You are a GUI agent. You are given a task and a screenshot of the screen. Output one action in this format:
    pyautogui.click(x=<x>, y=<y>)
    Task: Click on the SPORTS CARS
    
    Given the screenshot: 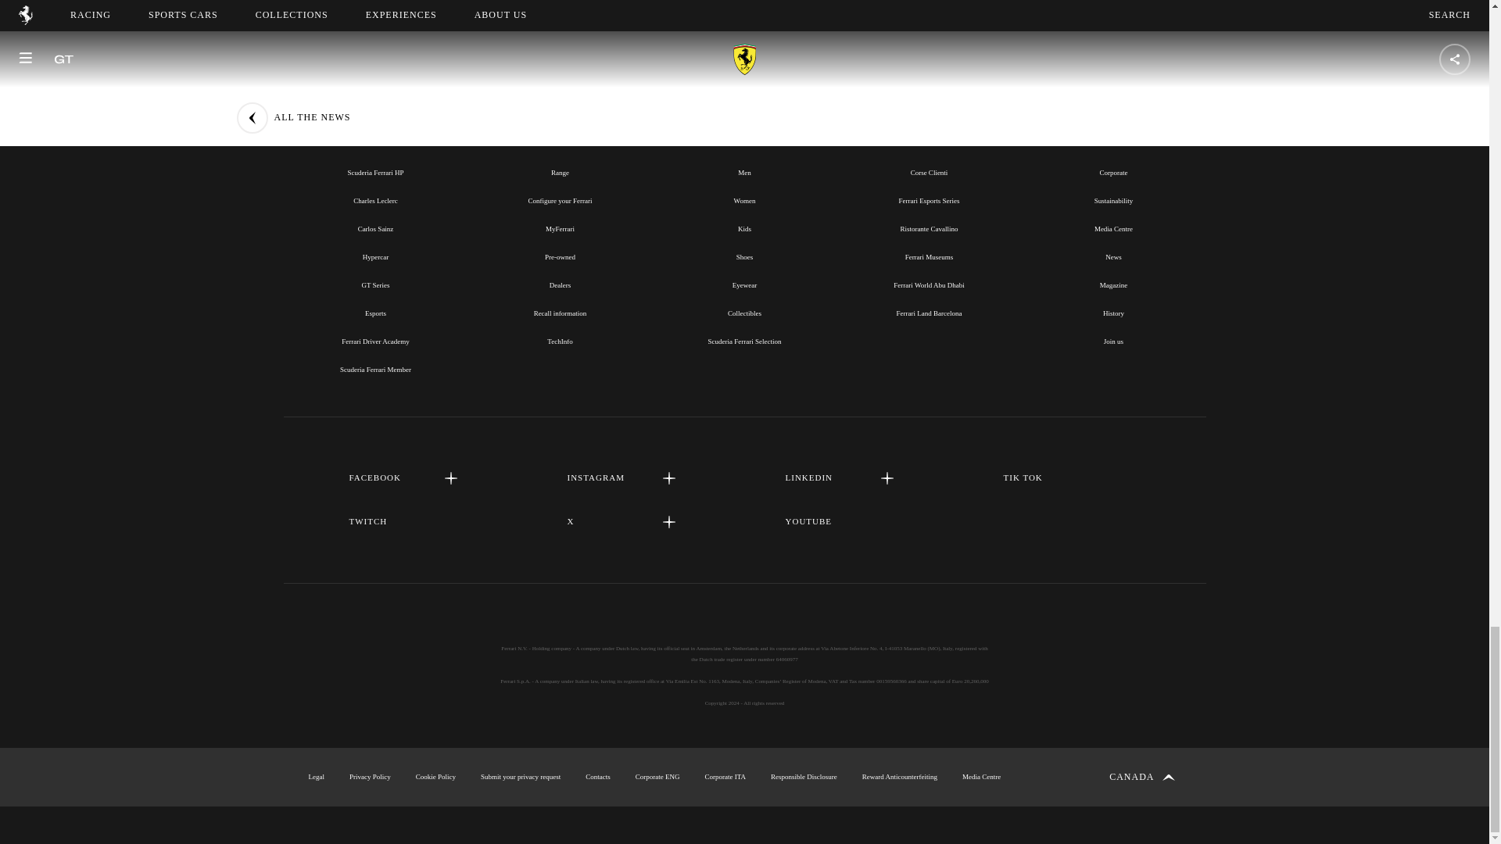 What is the action you would take?
    pyautogui.click(x=560, y=138)
    